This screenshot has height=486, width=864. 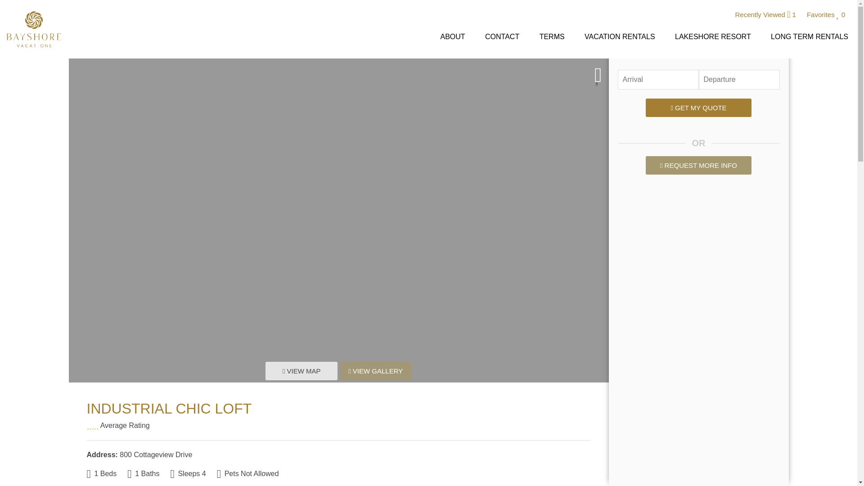 I want to click on Favorites 0, so click(x=826, y=14).